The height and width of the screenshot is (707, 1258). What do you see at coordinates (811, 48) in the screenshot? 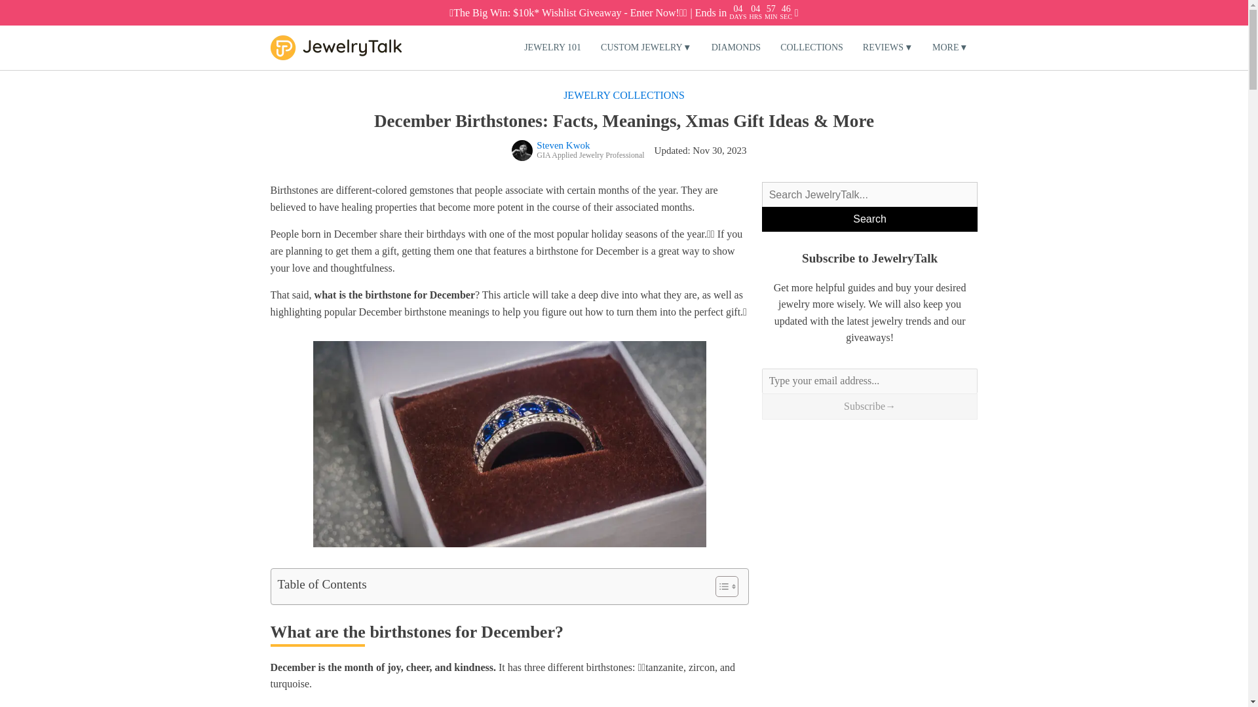
I see `COLLECTIONS` at bounding box center [811, 48].